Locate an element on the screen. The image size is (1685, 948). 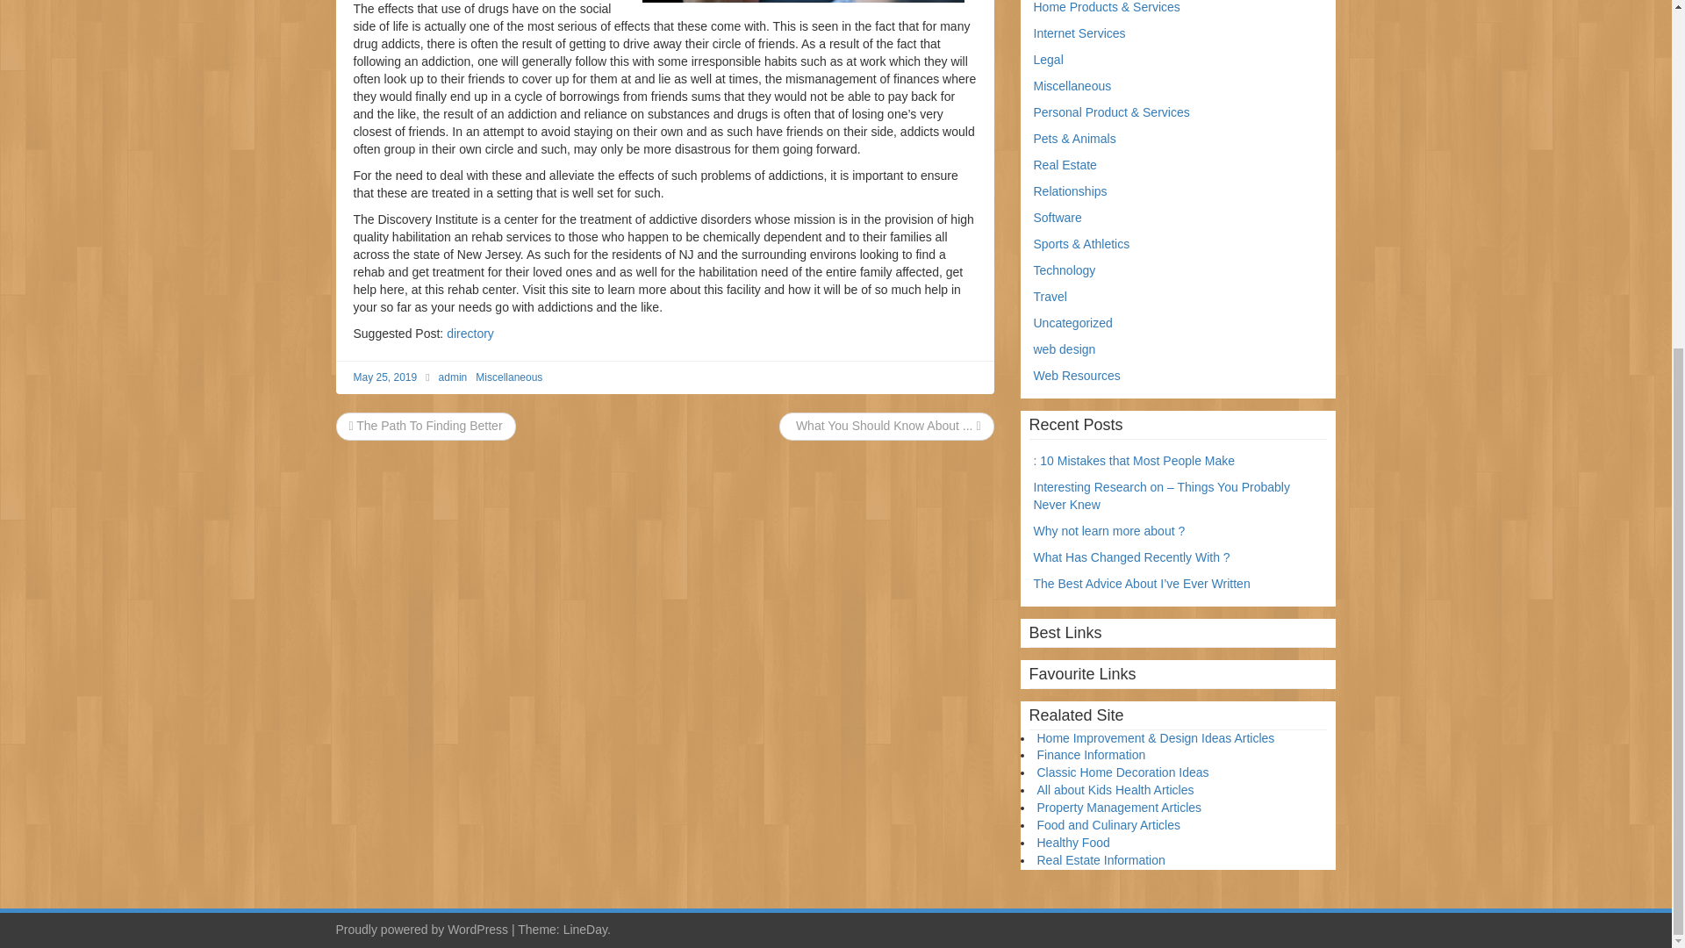
Software is located at coordinates (1058, 217).